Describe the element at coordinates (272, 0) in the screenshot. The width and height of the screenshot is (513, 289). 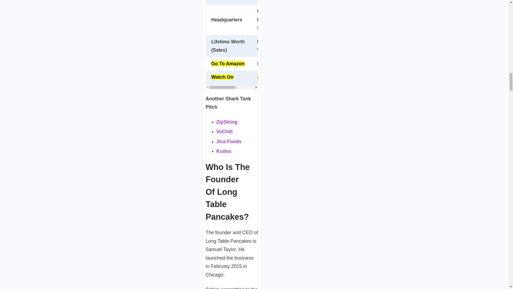
I see `Visit Website` at that location.